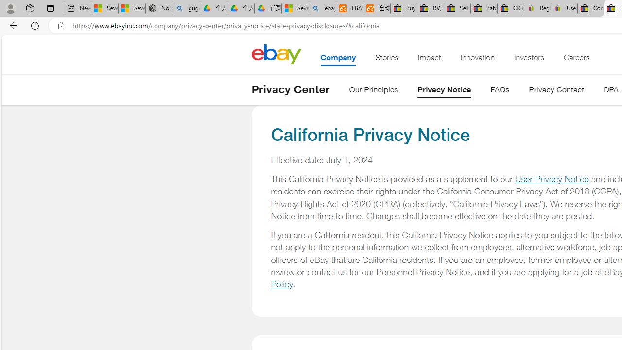 The width and height of the screenshot is (622, 350). What do you see at coordinates (403, 9) in the screenshot?
I see `Buy Auto Parts & Accessories | eBay` at bounding box center [403, 9].